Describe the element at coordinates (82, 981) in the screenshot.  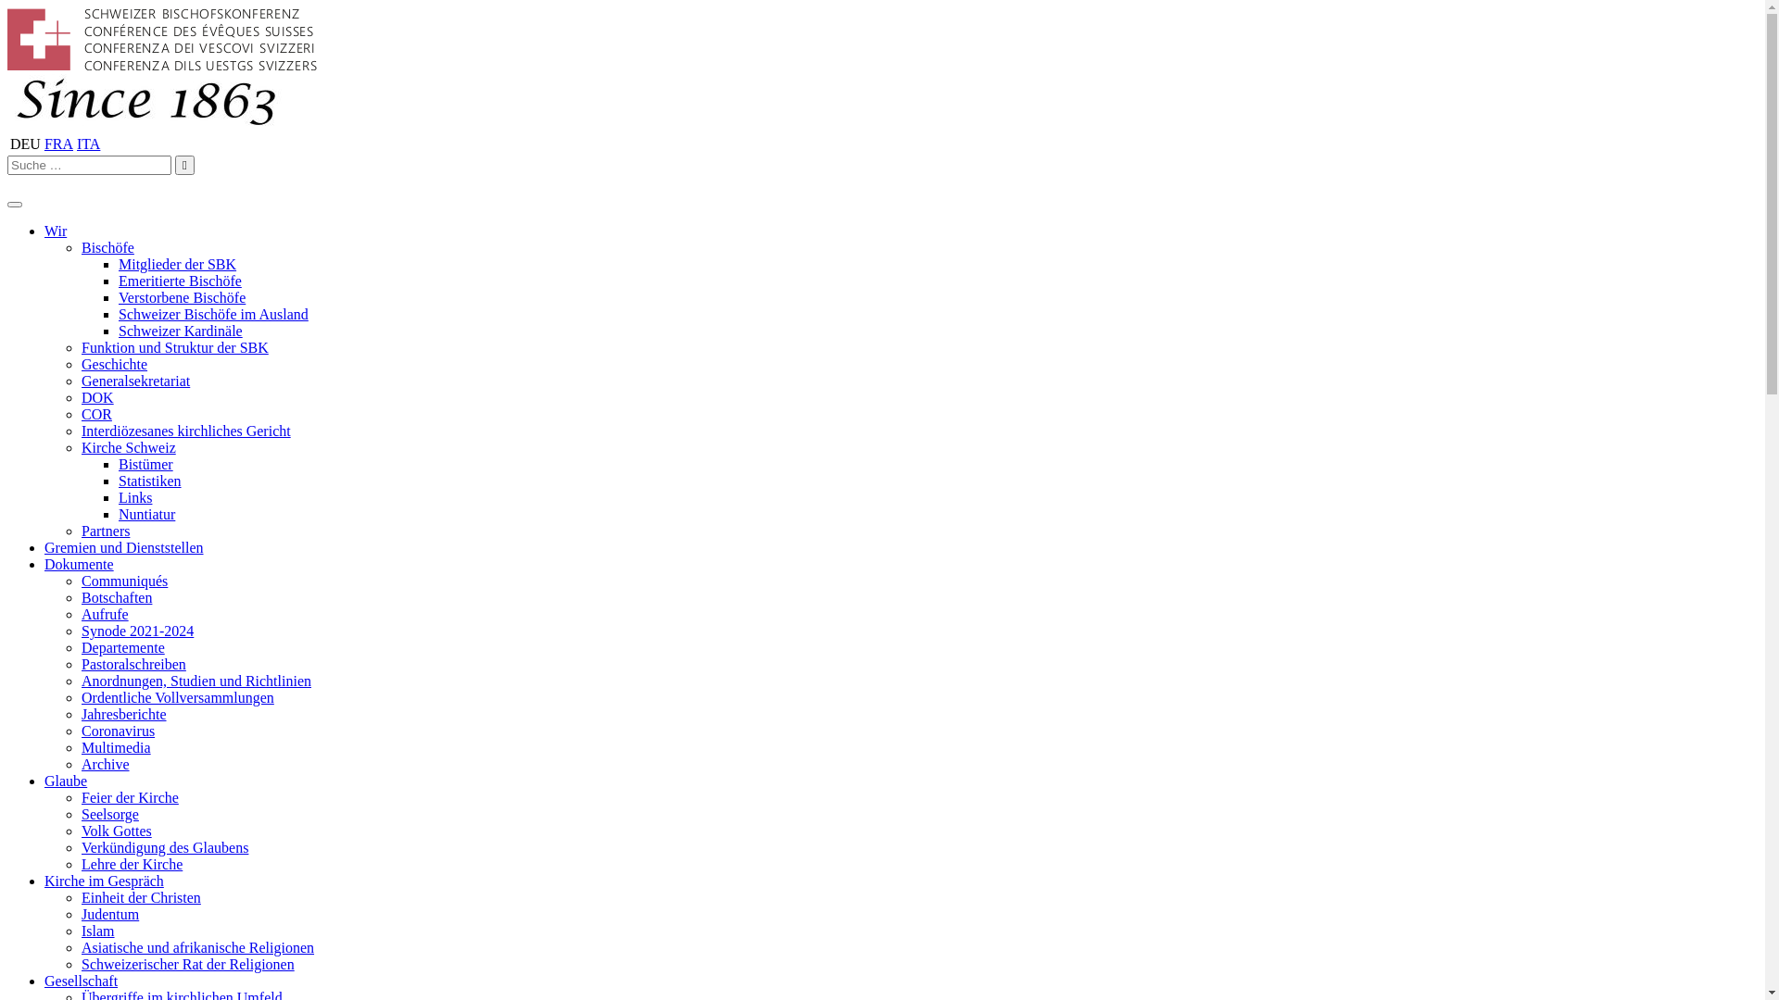
I see `Gesellschaft` at that location.